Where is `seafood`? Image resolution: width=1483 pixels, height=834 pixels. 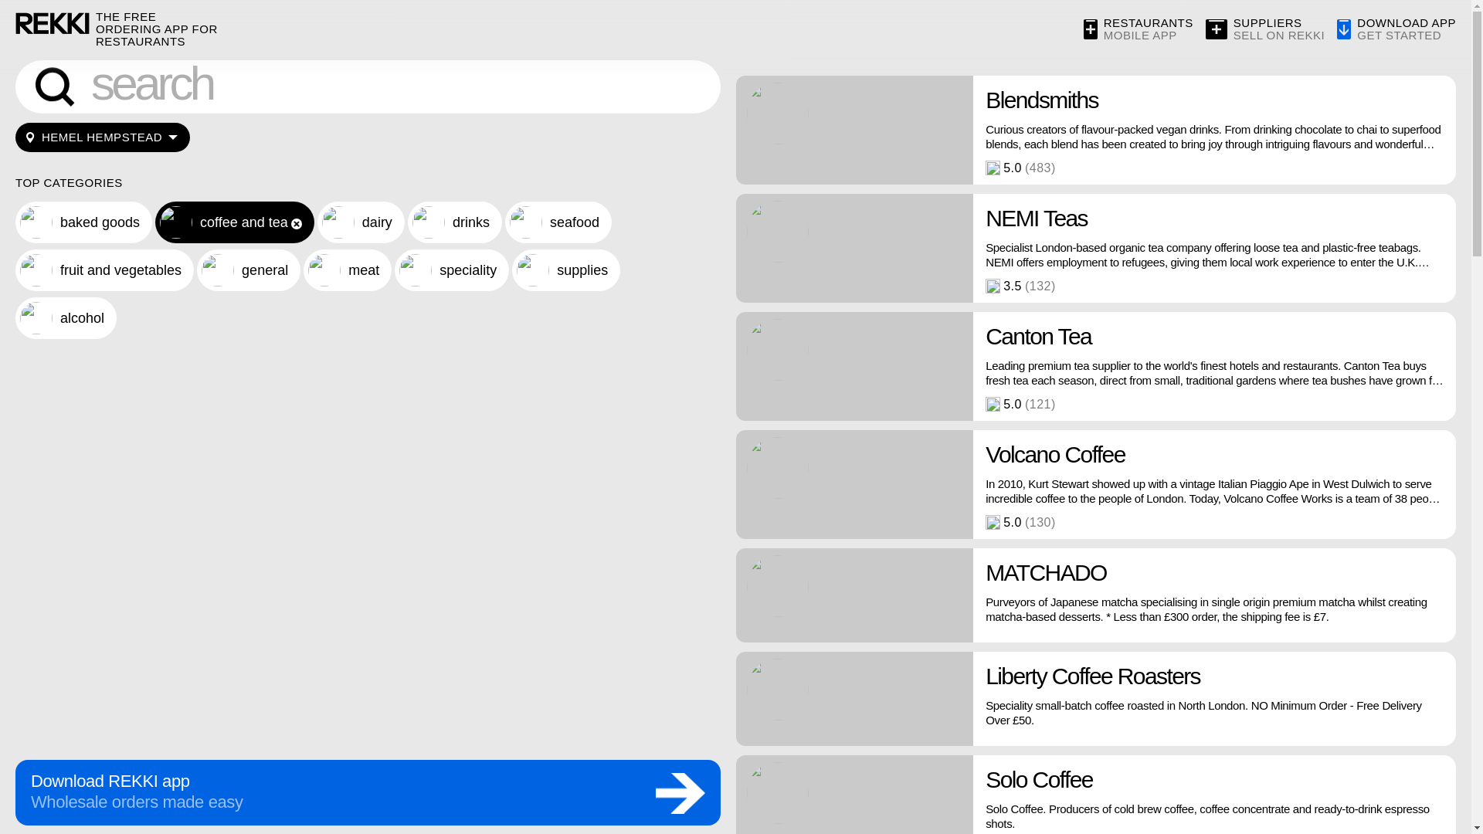 seafood is located at coordinates (558, 222).